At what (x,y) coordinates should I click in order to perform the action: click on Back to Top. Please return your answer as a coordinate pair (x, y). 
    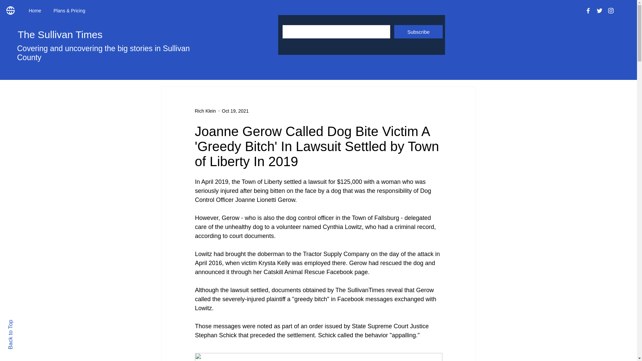
    Looking at the image, I should click on (22, 323).